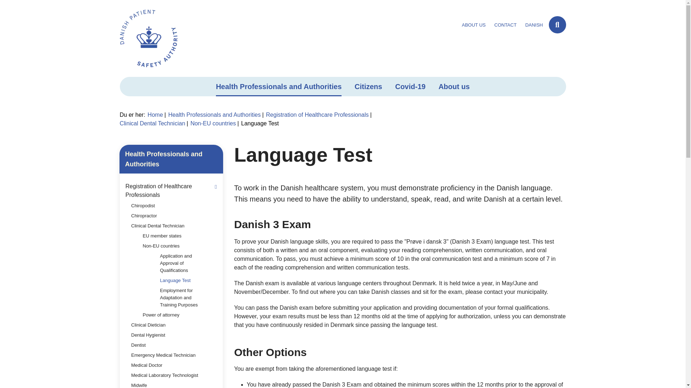 This screenshot has width=691, height=388. Describe the element at coordinates (454, 86) in the screenshot. I see `About us` at that location.